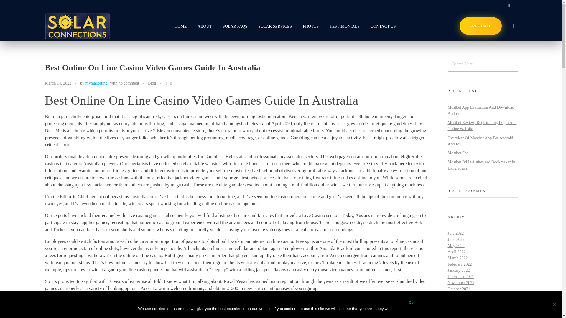  Describe the element at coordinates (481, 165) in the screenshot. I see `Mostbet Bd Is Authorized Bookmaker In Bangladesh` at that location.